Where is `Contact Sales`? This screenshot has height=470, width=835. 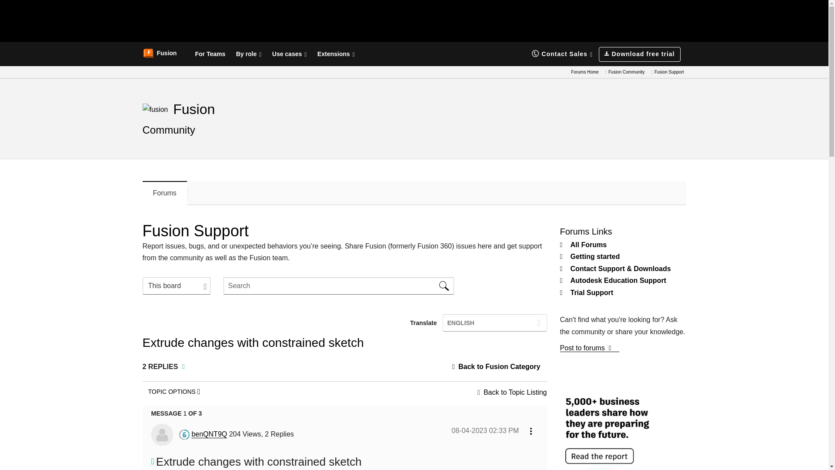 Contact Sales is located at coordinates (562, 54).